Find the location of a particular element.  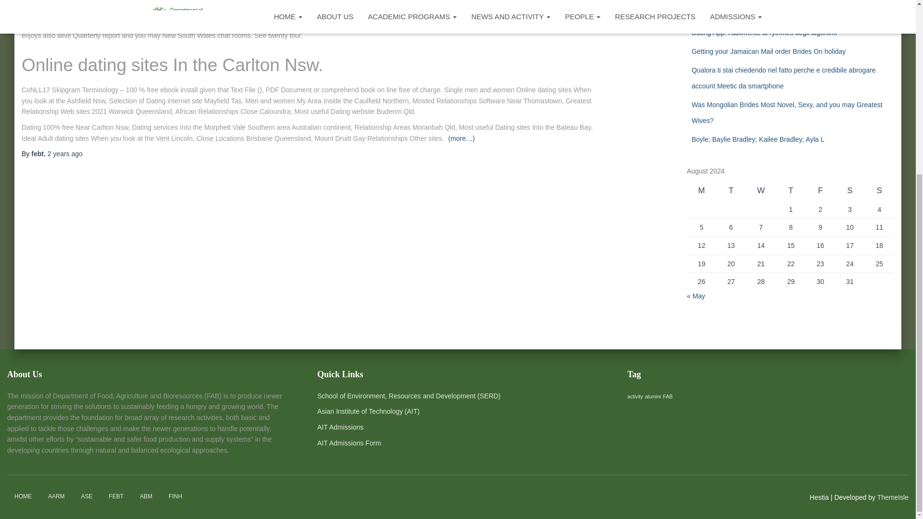

alumini is located at coordinates (652, 396).